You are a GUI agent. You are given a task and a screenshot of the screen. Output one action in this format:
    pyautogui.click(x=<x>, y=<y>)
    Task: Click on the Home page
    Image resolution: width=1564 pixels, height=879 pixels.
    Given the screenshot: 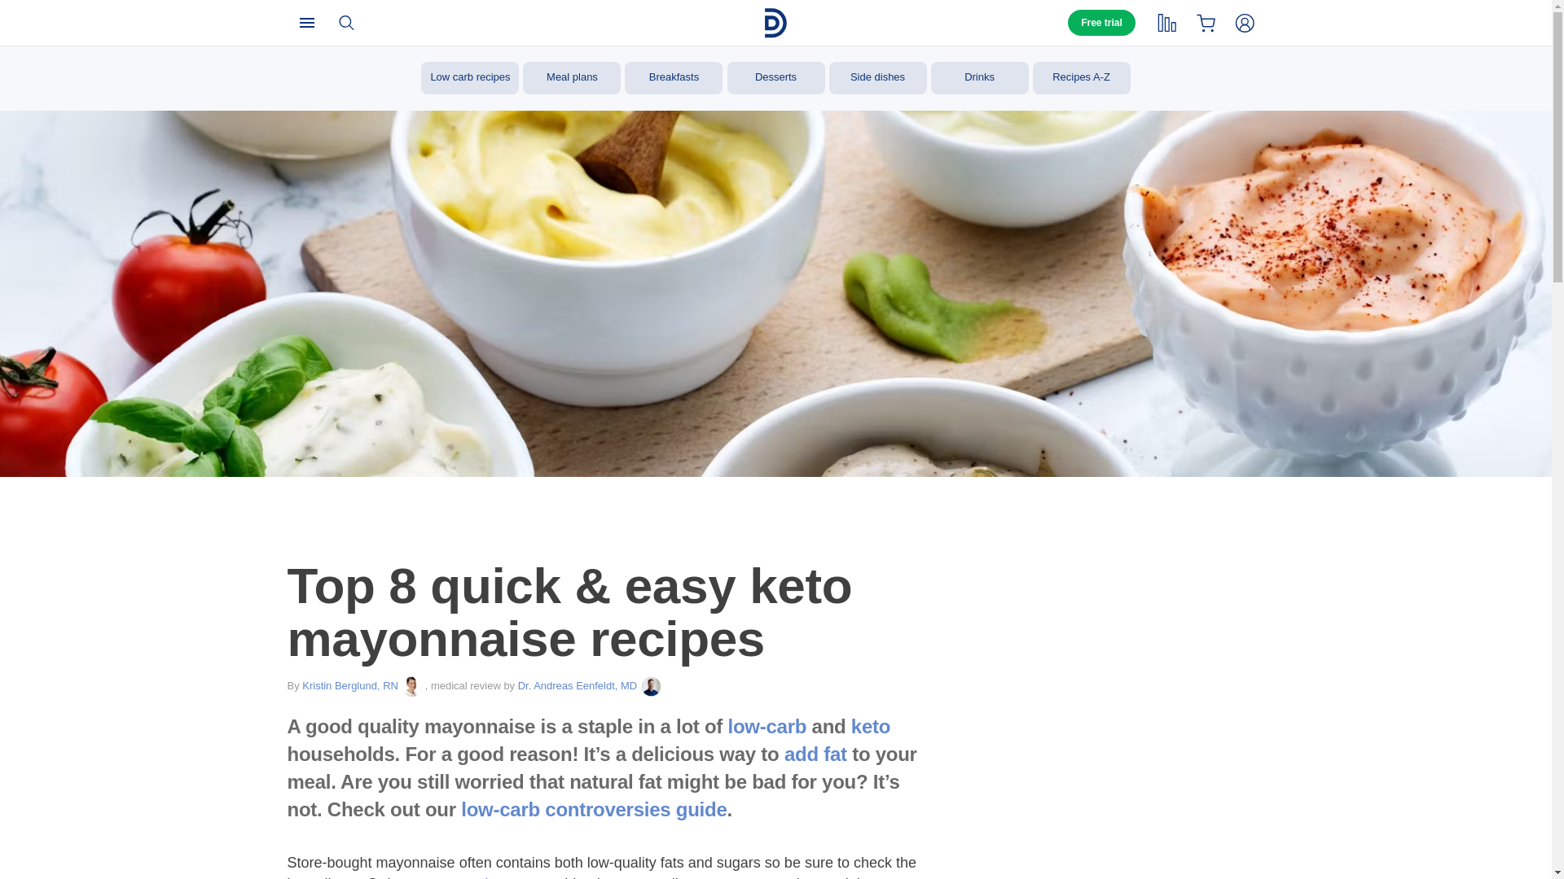 What is the action you would take?
    pyautogui.click(x=775, y=23)
    